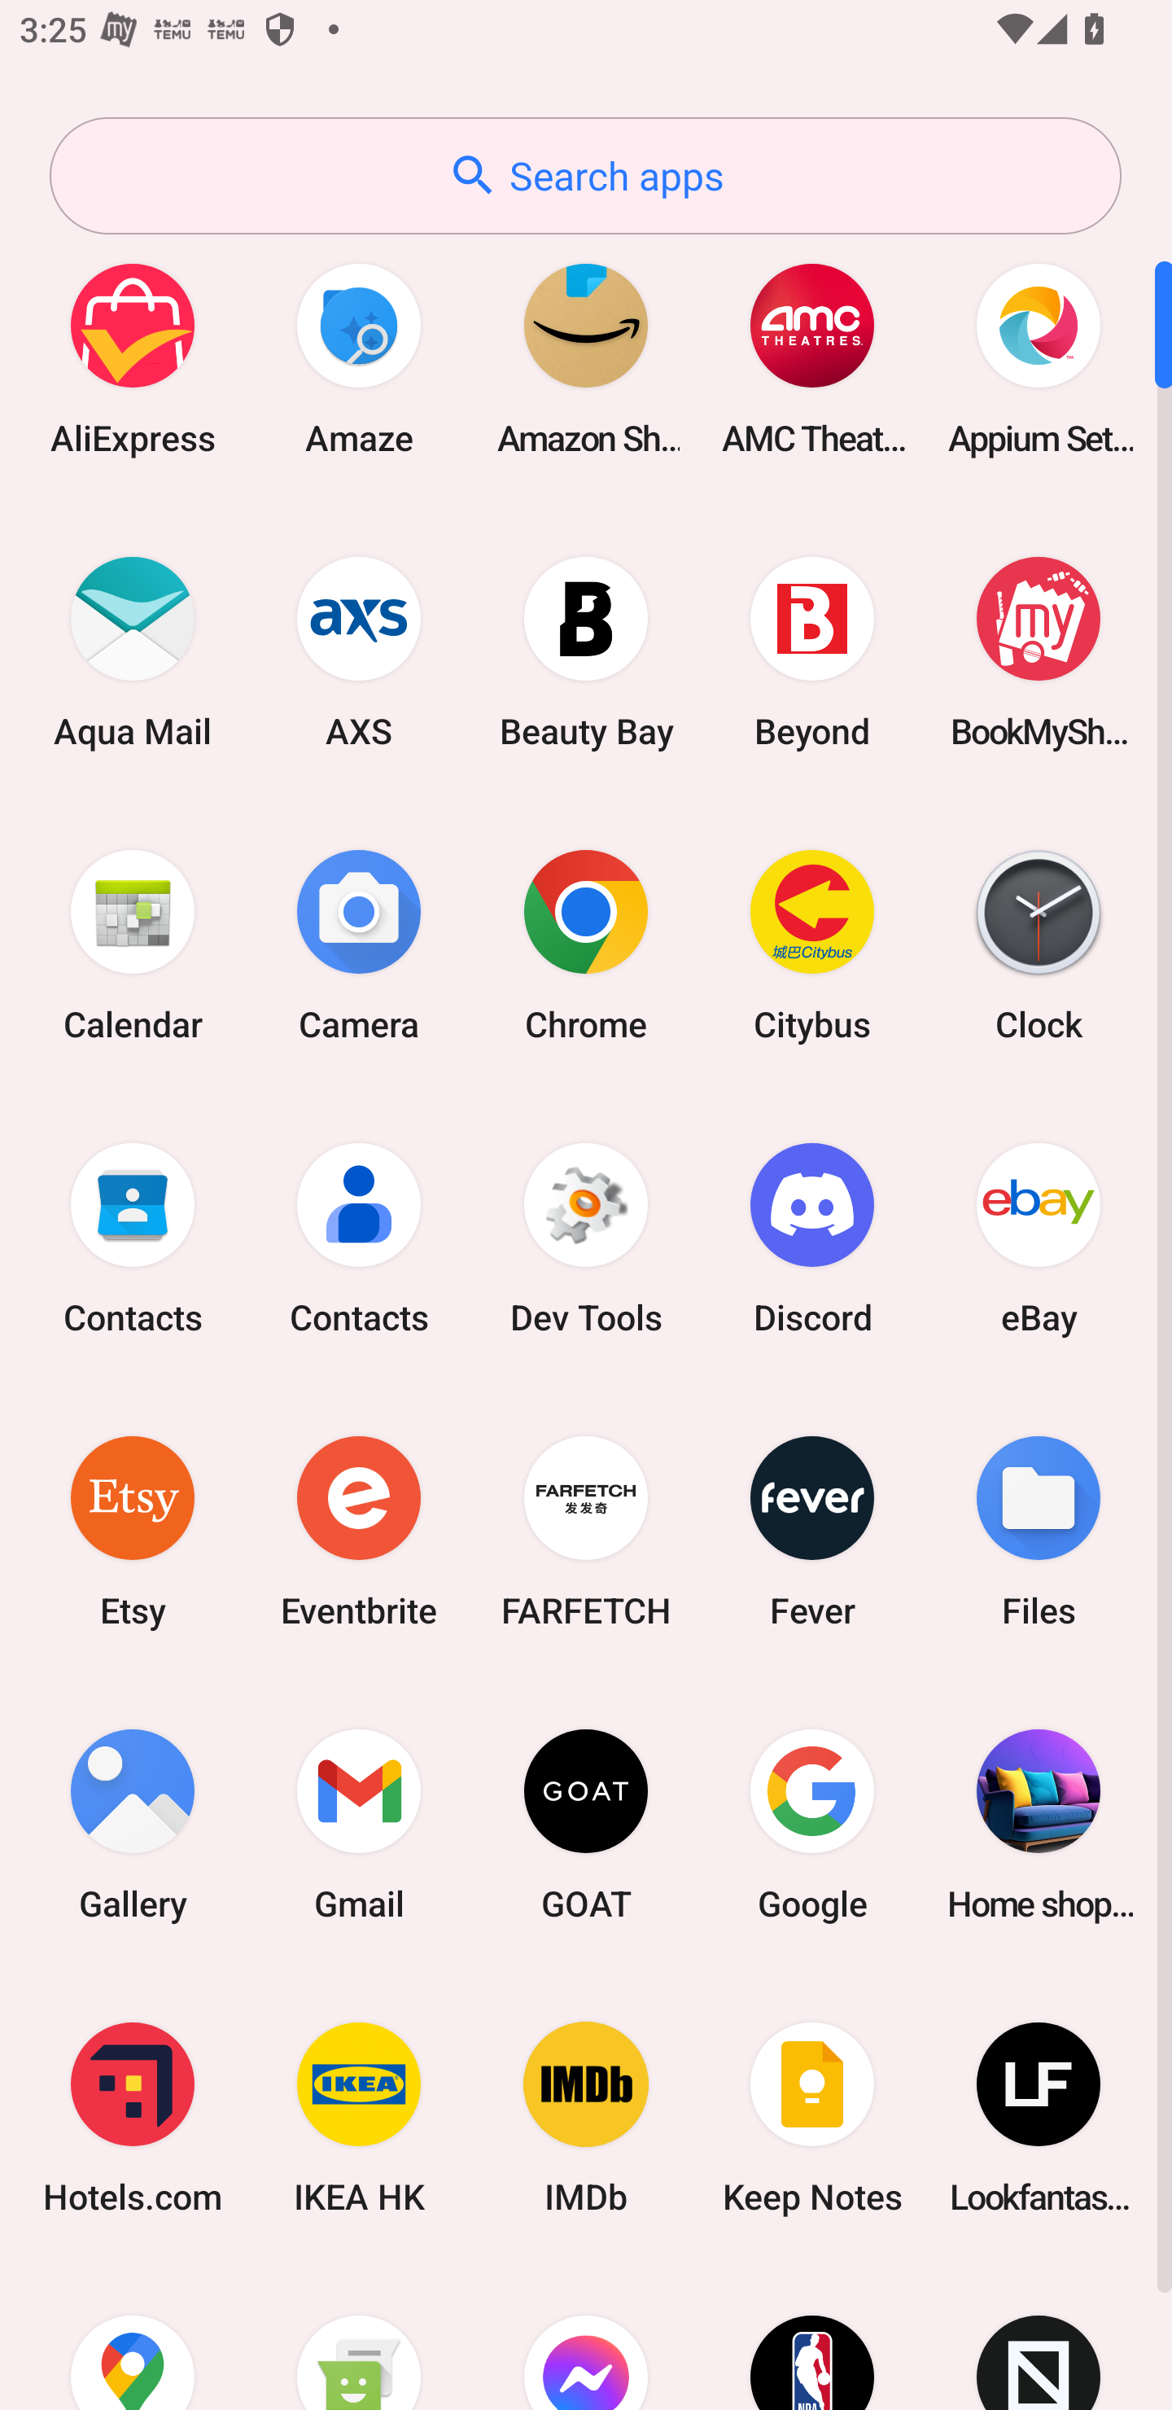 The height and width of the screenshot is (2410, 1172). What do you see at coordinates (1039, 1824) in the screenshot?
I see `Home shopping` at bounding box center [1039, 1824].